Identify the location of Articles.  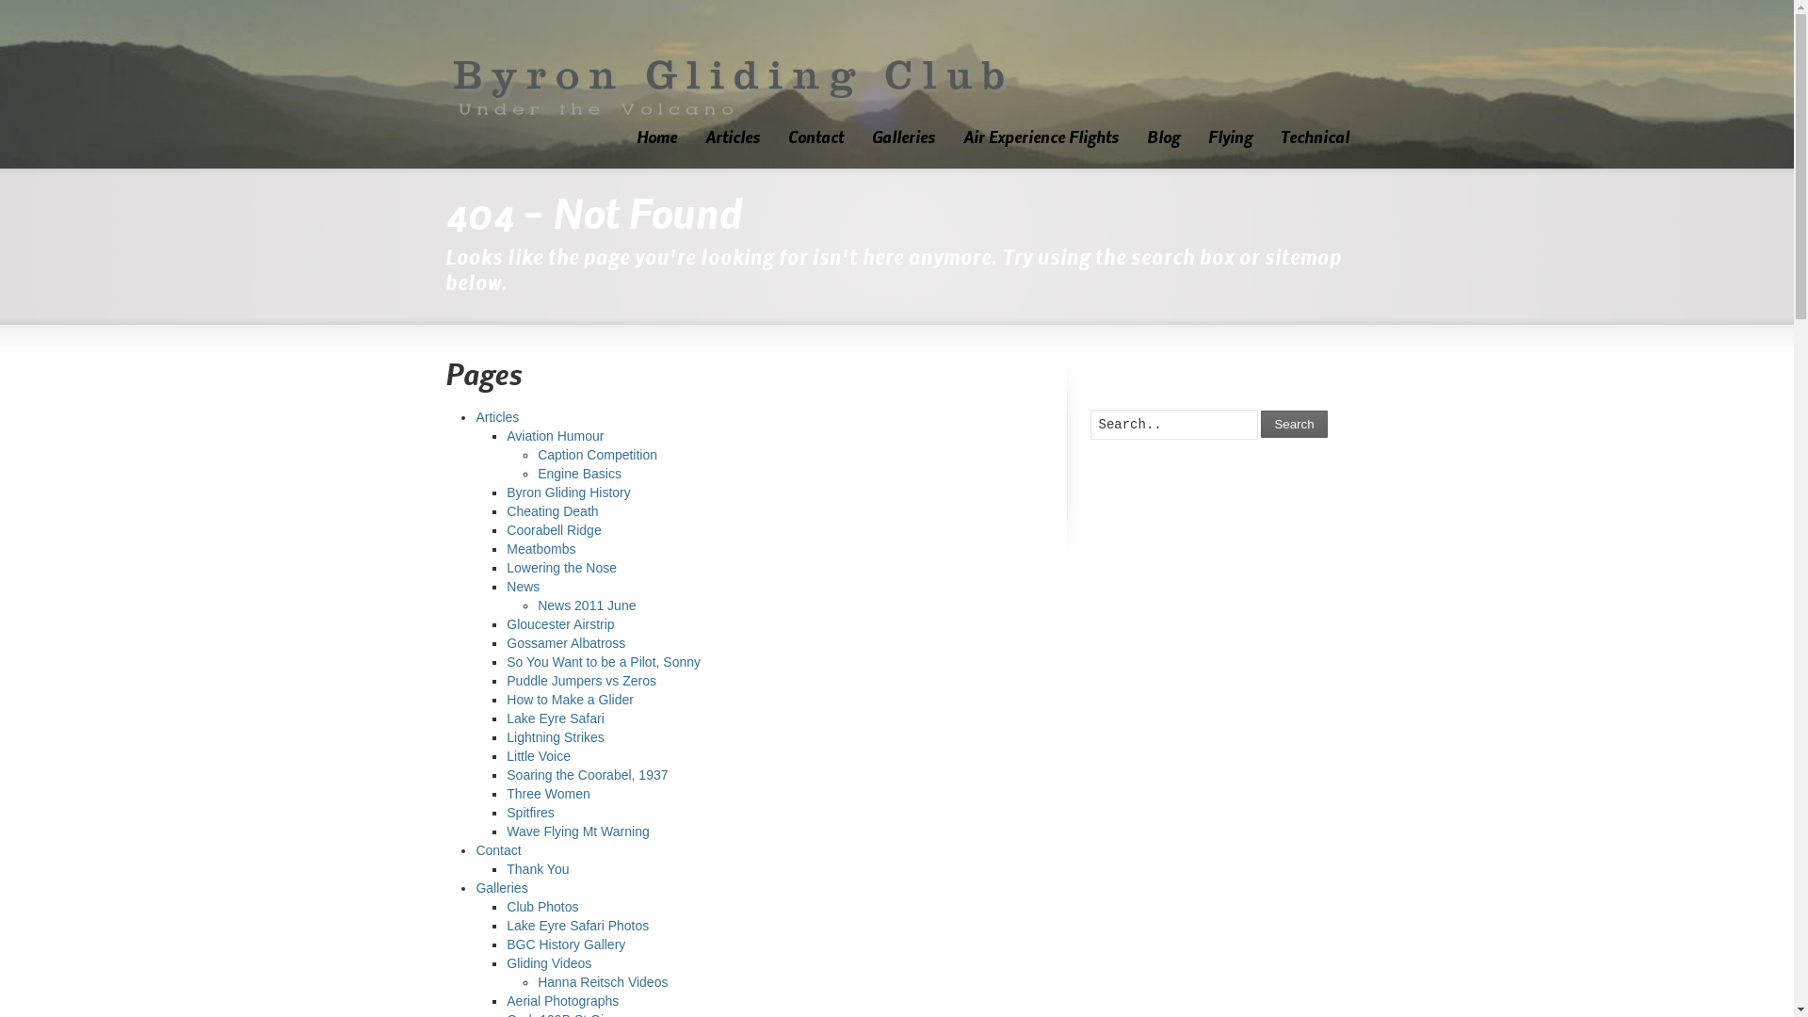
(733, 140).